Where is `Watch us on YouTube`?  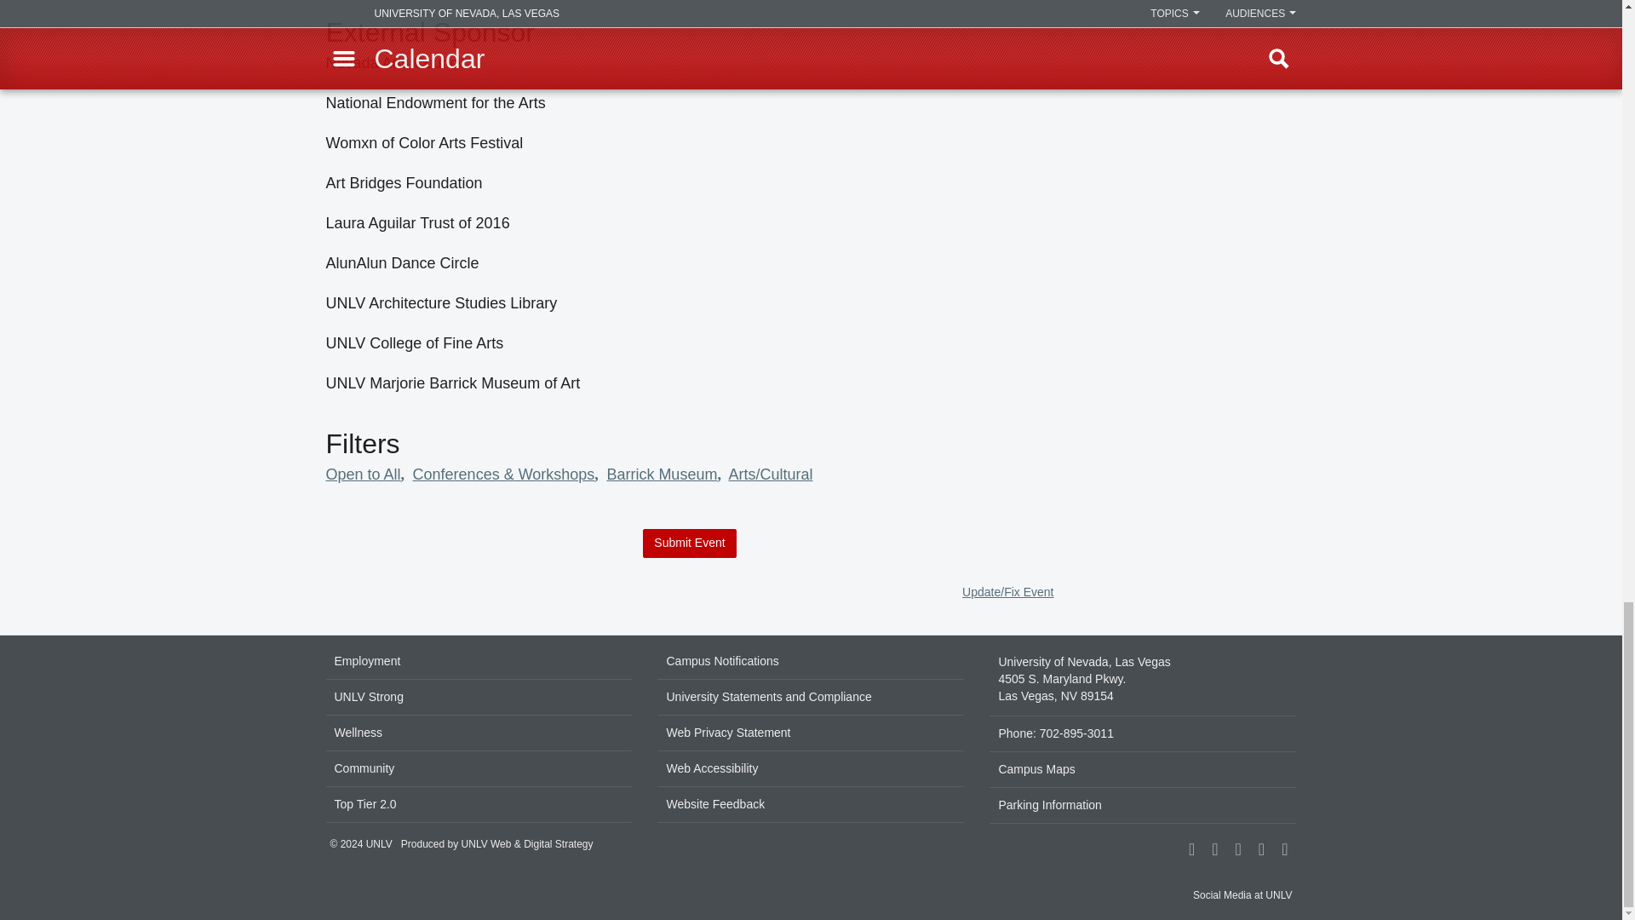
Watch us on YouTube is located at coordinates (1284, 850).